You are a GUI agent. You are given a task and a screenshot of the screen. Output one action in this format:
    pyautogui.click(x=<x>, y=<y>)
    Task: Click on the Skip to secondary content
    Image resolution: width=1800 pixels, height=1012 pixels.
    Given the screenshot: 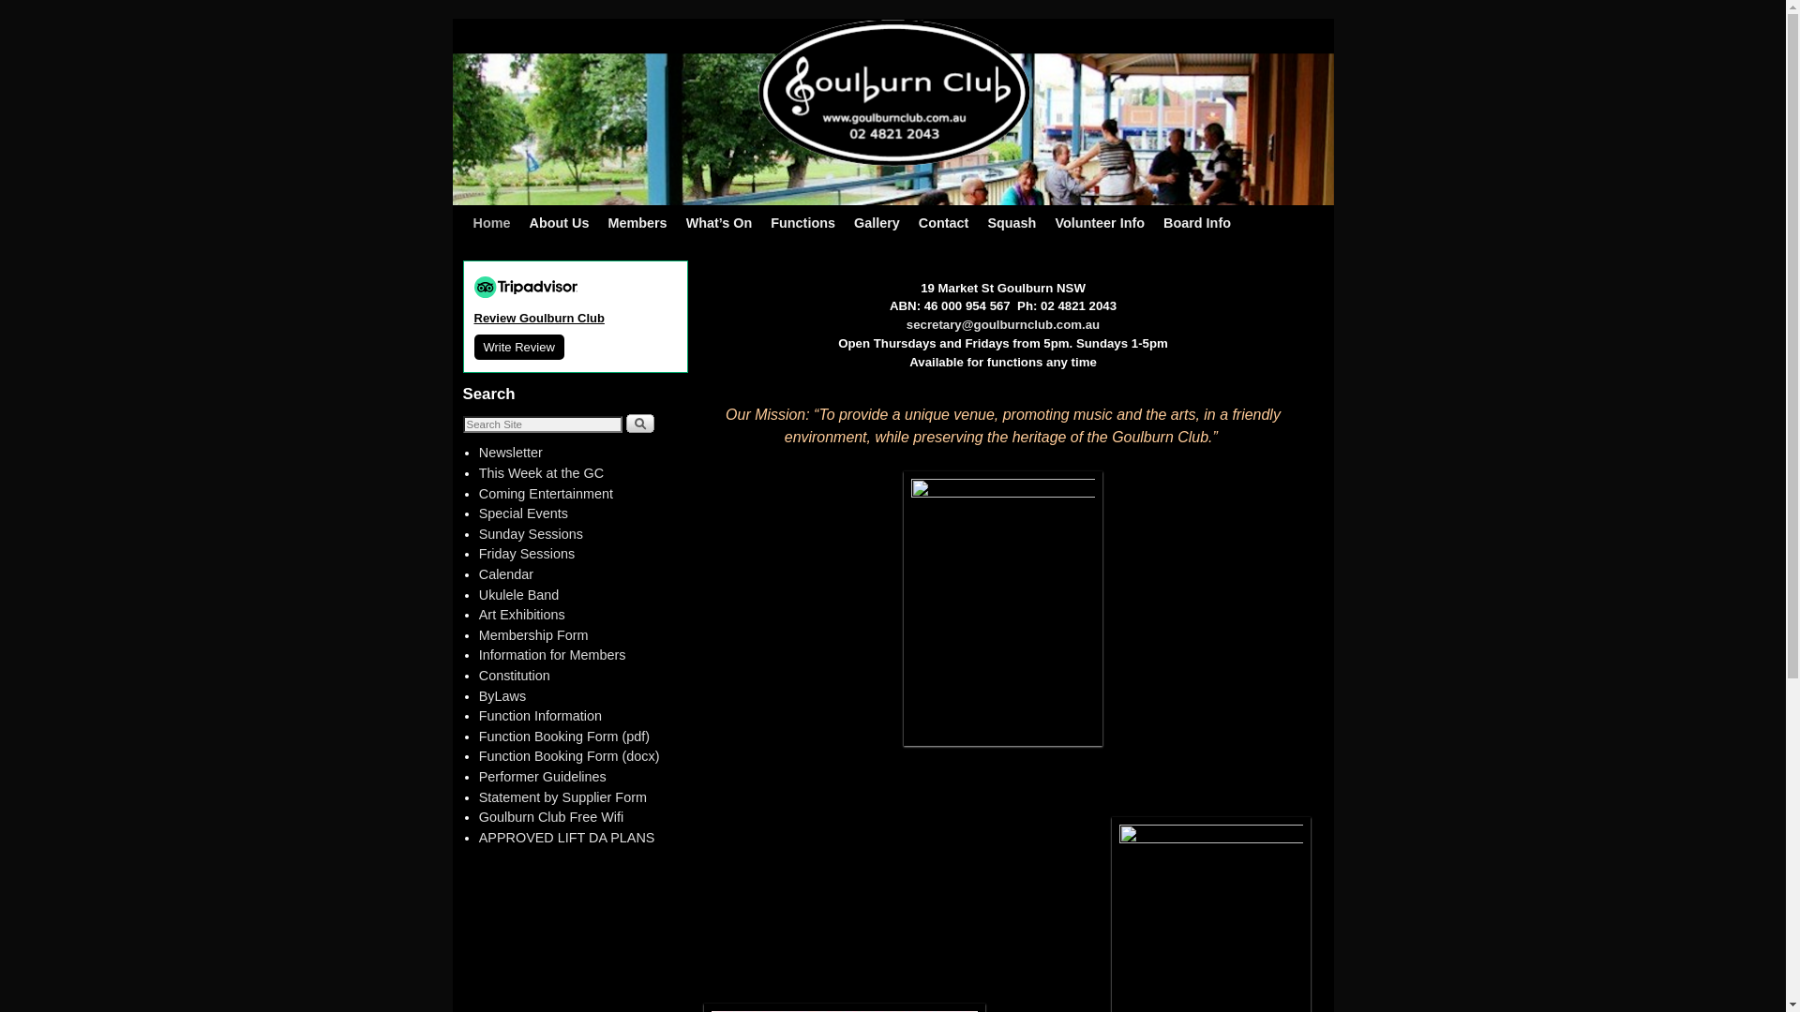 What is the action you would take?
    pyautogui.click(x=517, y=214)
    